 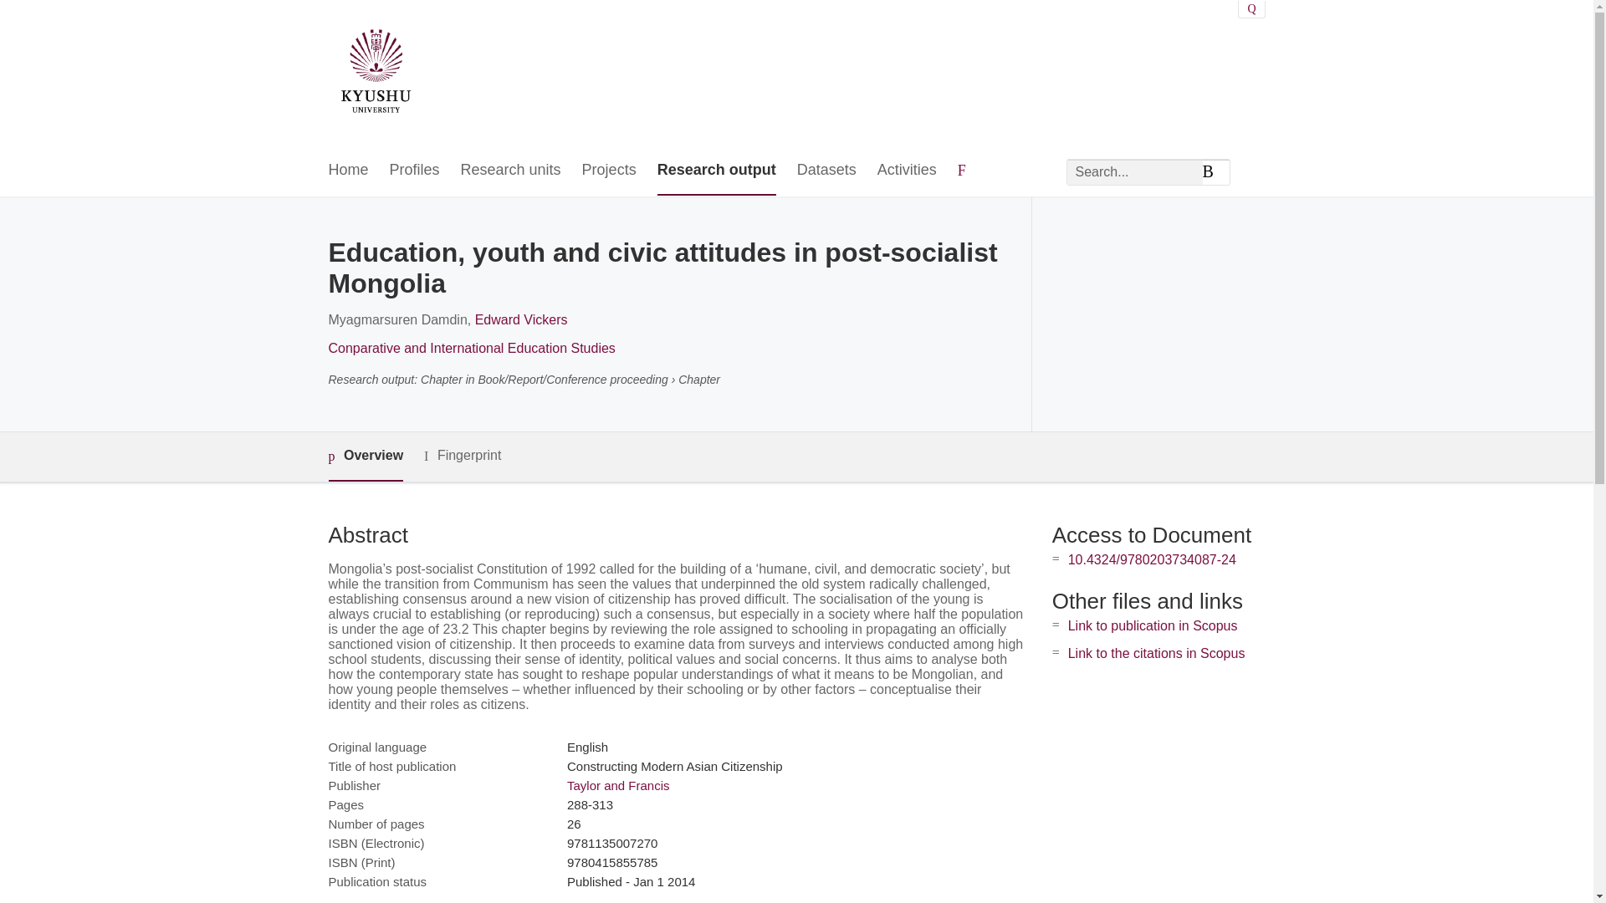 I want to click on Link to publication in Scopus, so click(x=1153, y=625).